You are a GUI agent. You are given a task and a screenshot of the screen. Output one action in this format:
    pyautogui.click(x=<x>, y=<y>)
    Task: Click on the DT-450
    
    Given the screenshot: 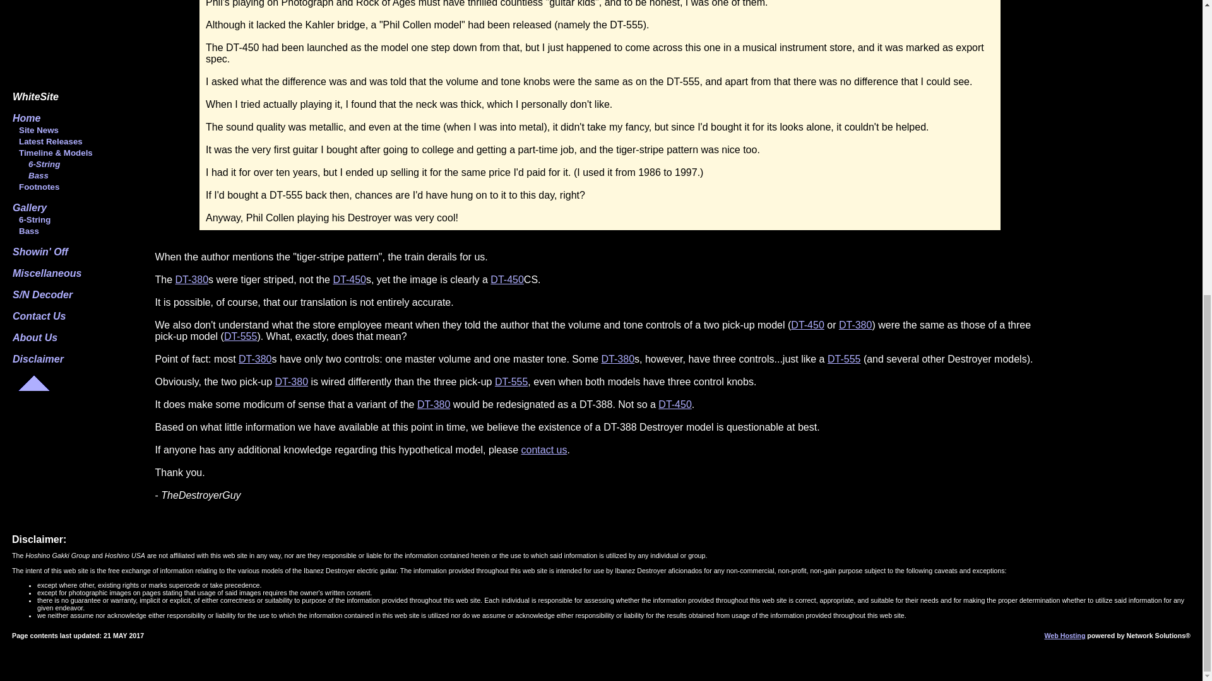 What is the action you would take?
    pyautogui.click(x=348, y=280)
    